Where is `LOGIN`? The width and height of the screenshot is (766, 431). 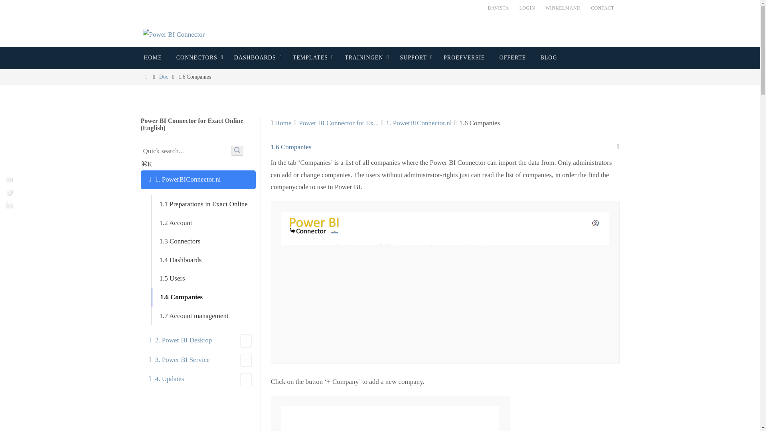
LOGIN is located at coordinates (527, 8).